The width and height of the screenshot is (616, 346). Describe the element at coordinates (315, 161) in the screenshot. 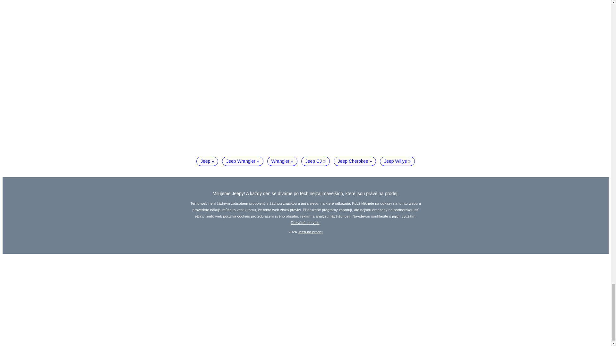

I see `Jeep CJ` at that location.